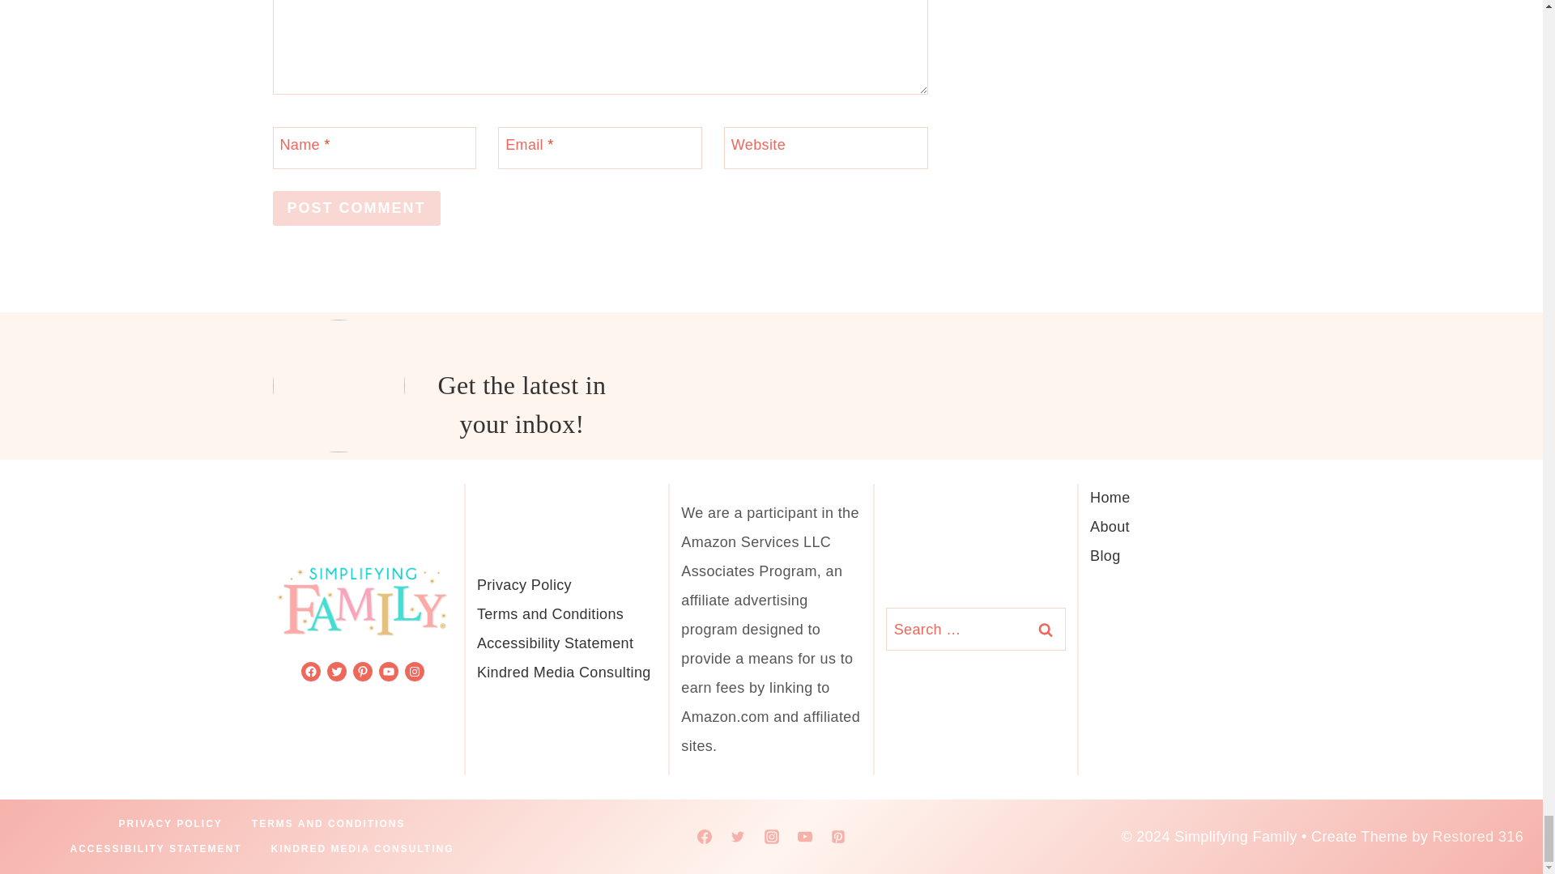  Describe the element at coordinates (1045, 628) in the screenshot. I see `Search` at that location.